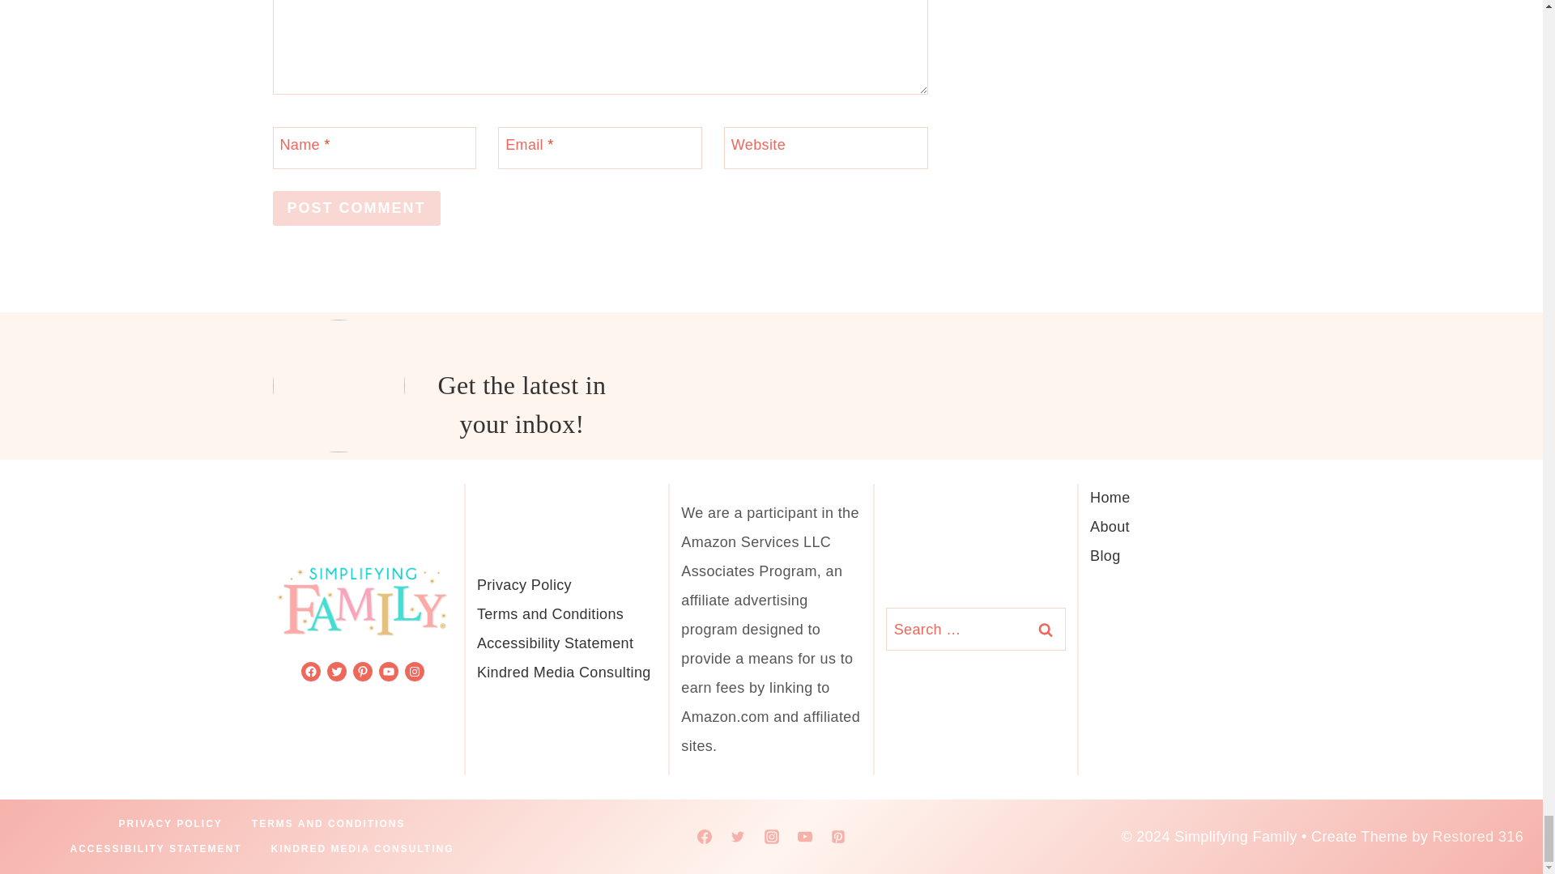  Describe the element at coordinates (1045, 628) in the screenshot. I see `Search` at that location.